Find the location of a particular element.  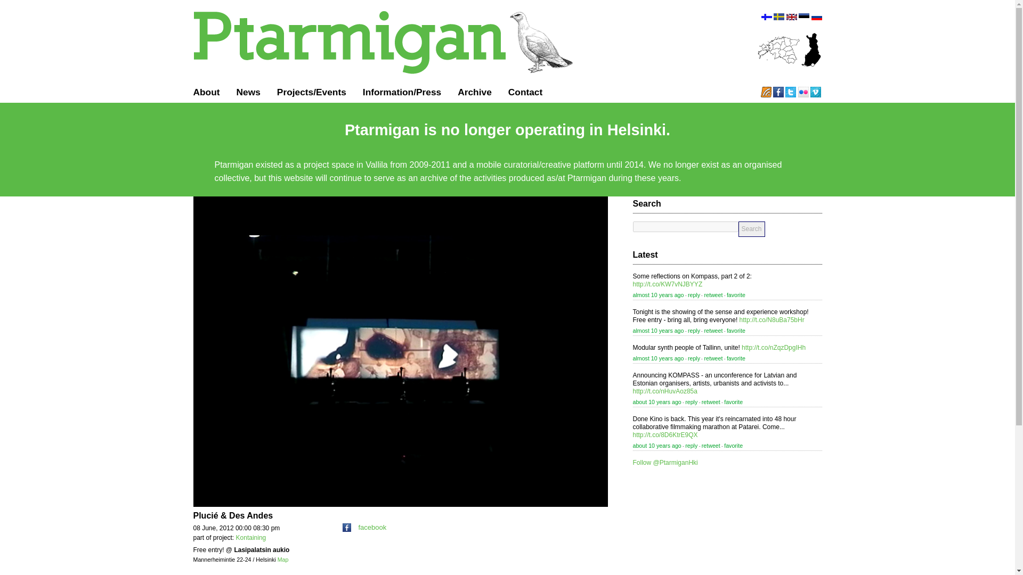

reply is located at coordinates (694, 358).